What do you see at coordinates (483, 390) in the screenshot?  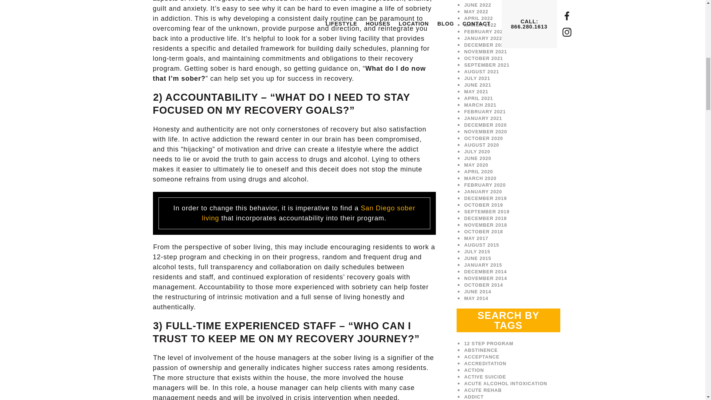 I see `acute rehab` at bounding box center [483, 390].